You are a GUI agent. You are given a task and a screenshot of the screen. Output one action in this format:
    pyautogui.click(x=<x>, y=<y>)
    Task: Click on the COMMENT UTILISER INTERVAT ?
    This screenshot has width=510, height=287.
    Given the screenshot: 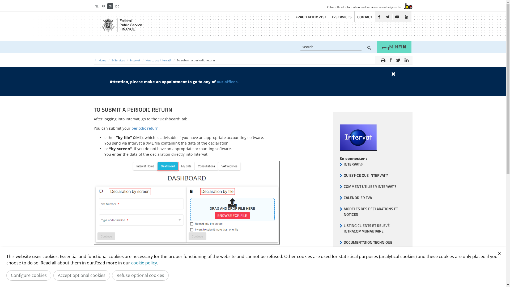 What is the action you would take?
    pyautogui.click(x=370, y=187)
    